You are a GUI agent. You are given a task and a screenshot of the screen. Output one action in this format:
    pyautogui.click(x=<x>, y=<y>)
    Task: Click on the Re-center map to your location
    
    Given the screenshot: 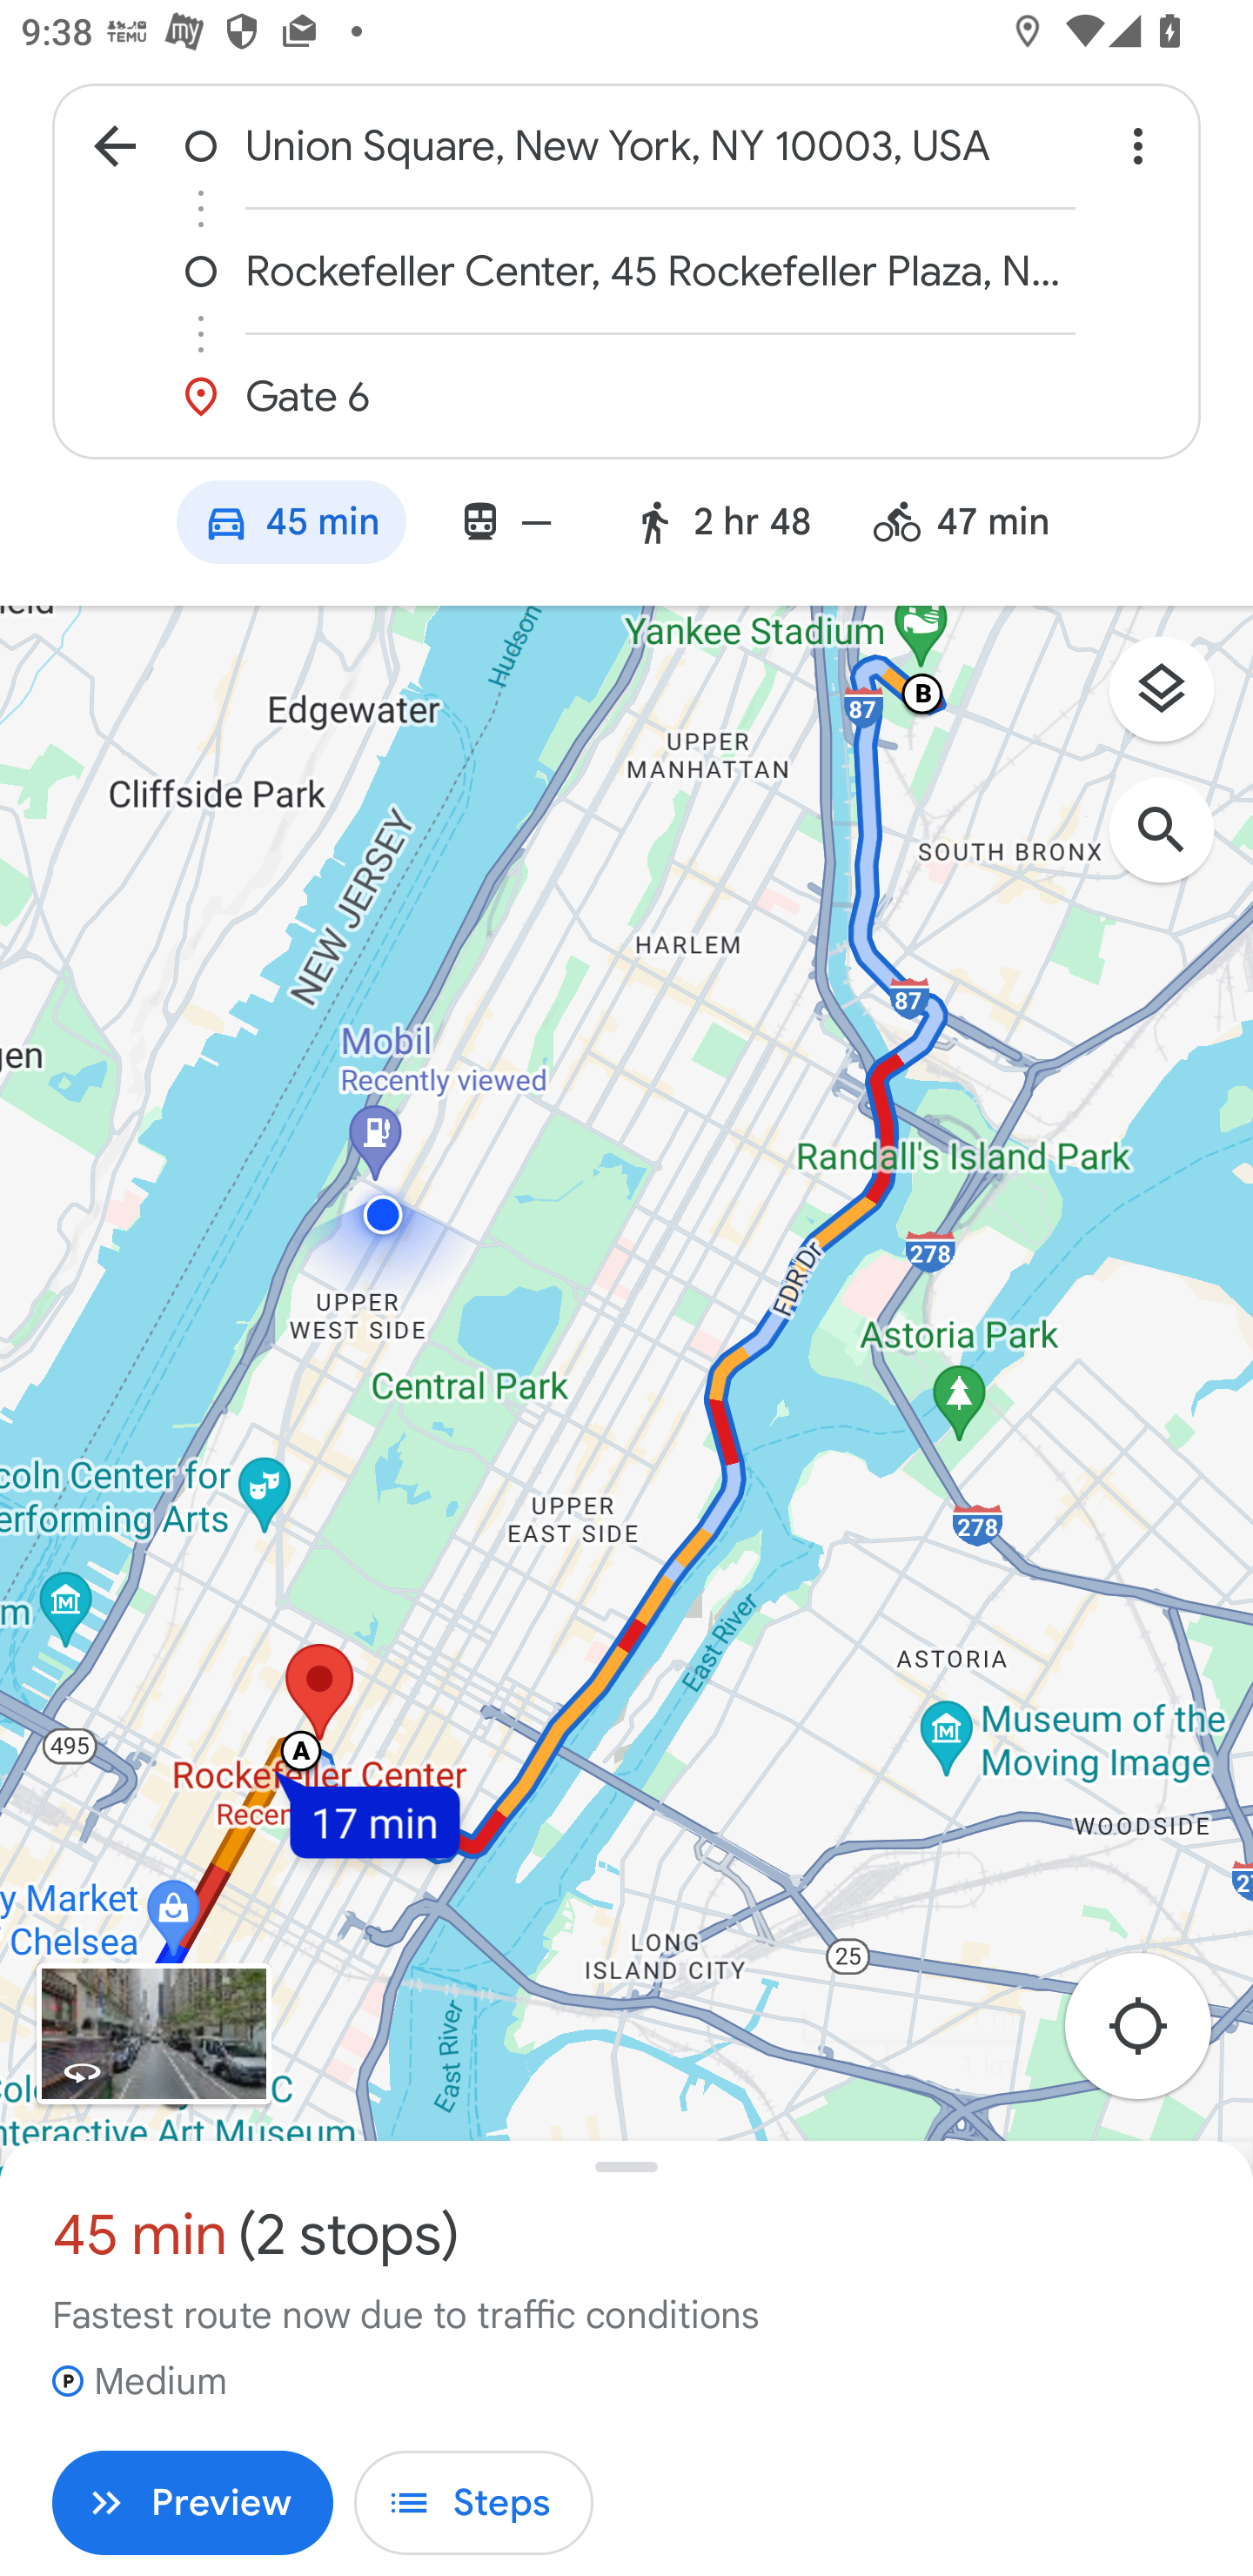 What is the action you would take?
    pyautogui.click(x=1154, y=2035)
    